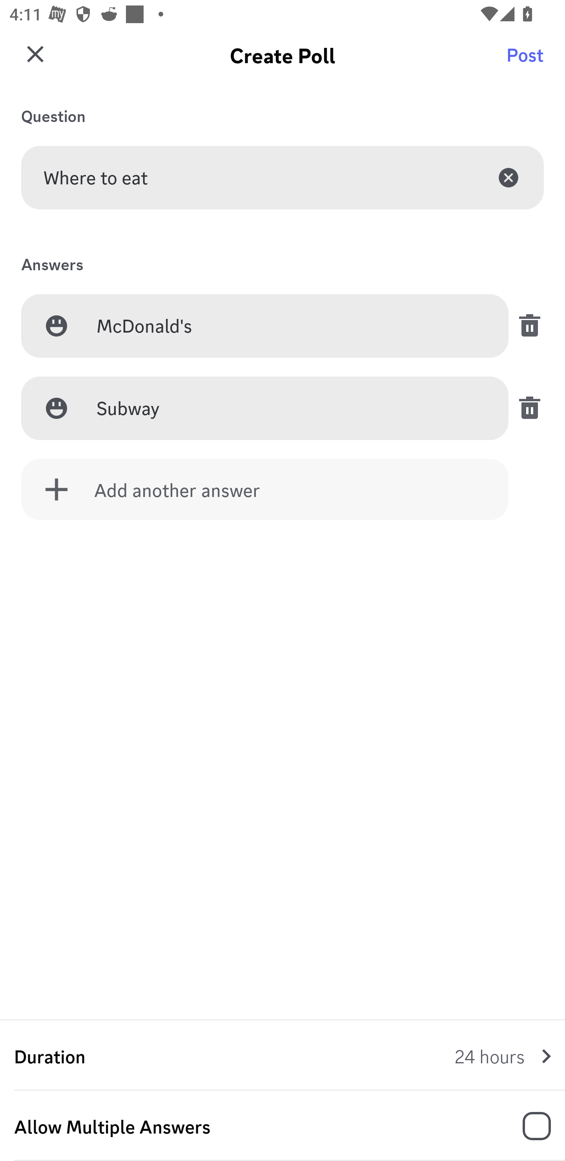  I want to click on Remove answer 1, so click(526, 326).